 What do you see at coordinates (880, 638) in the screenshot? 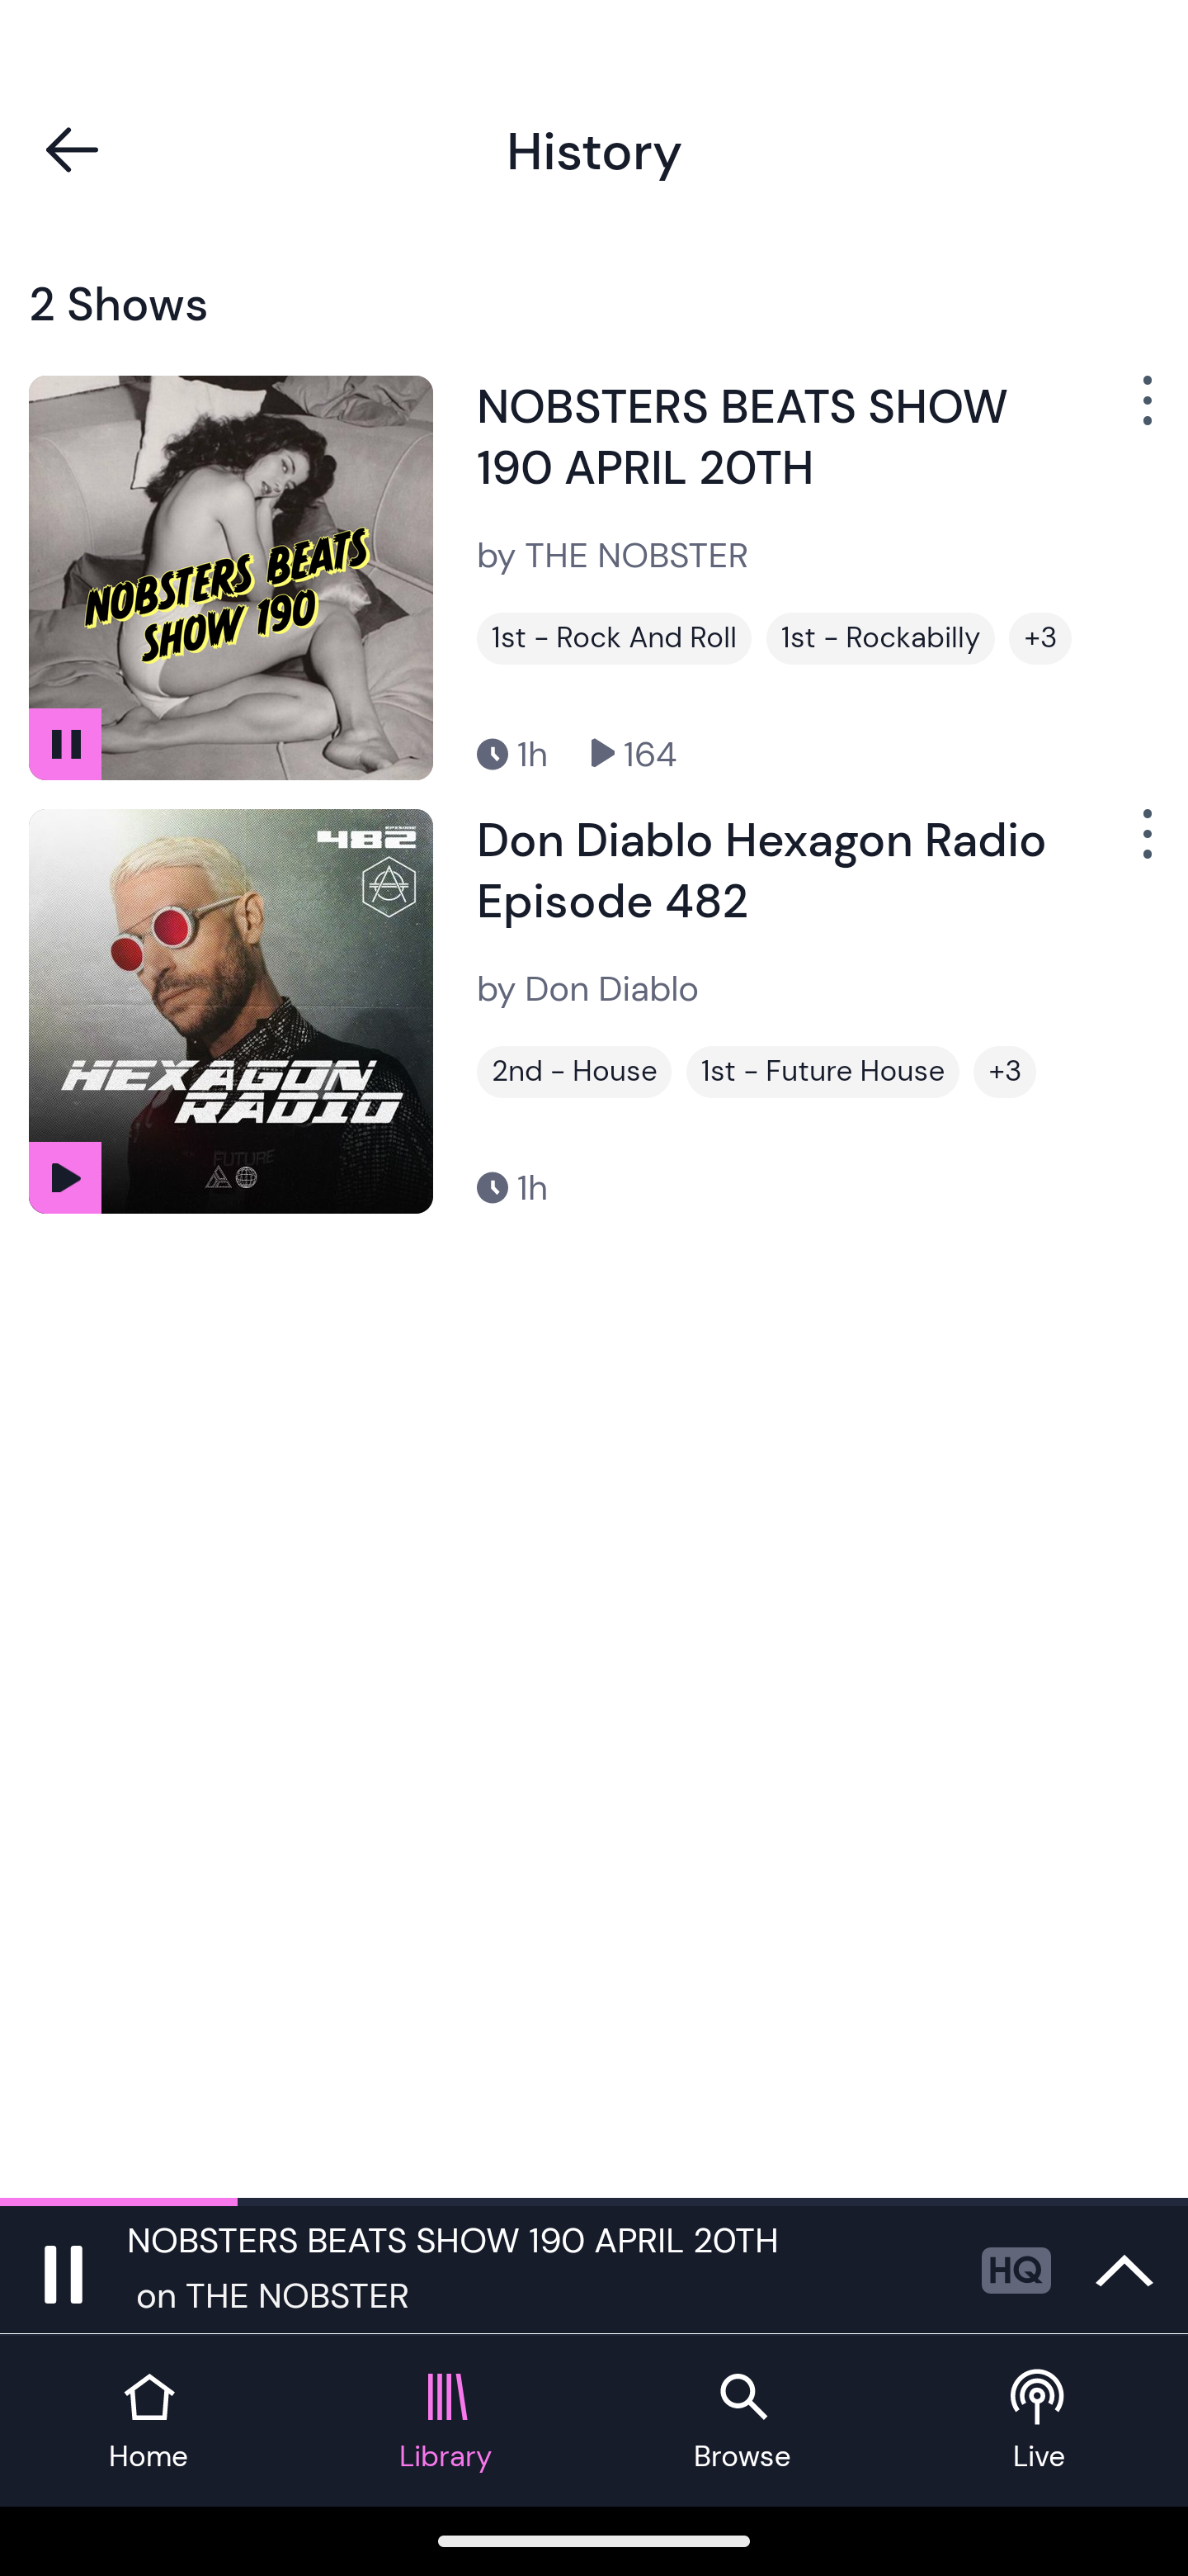
I see `1st - Rockabilly` at bounding box center [880, 638].